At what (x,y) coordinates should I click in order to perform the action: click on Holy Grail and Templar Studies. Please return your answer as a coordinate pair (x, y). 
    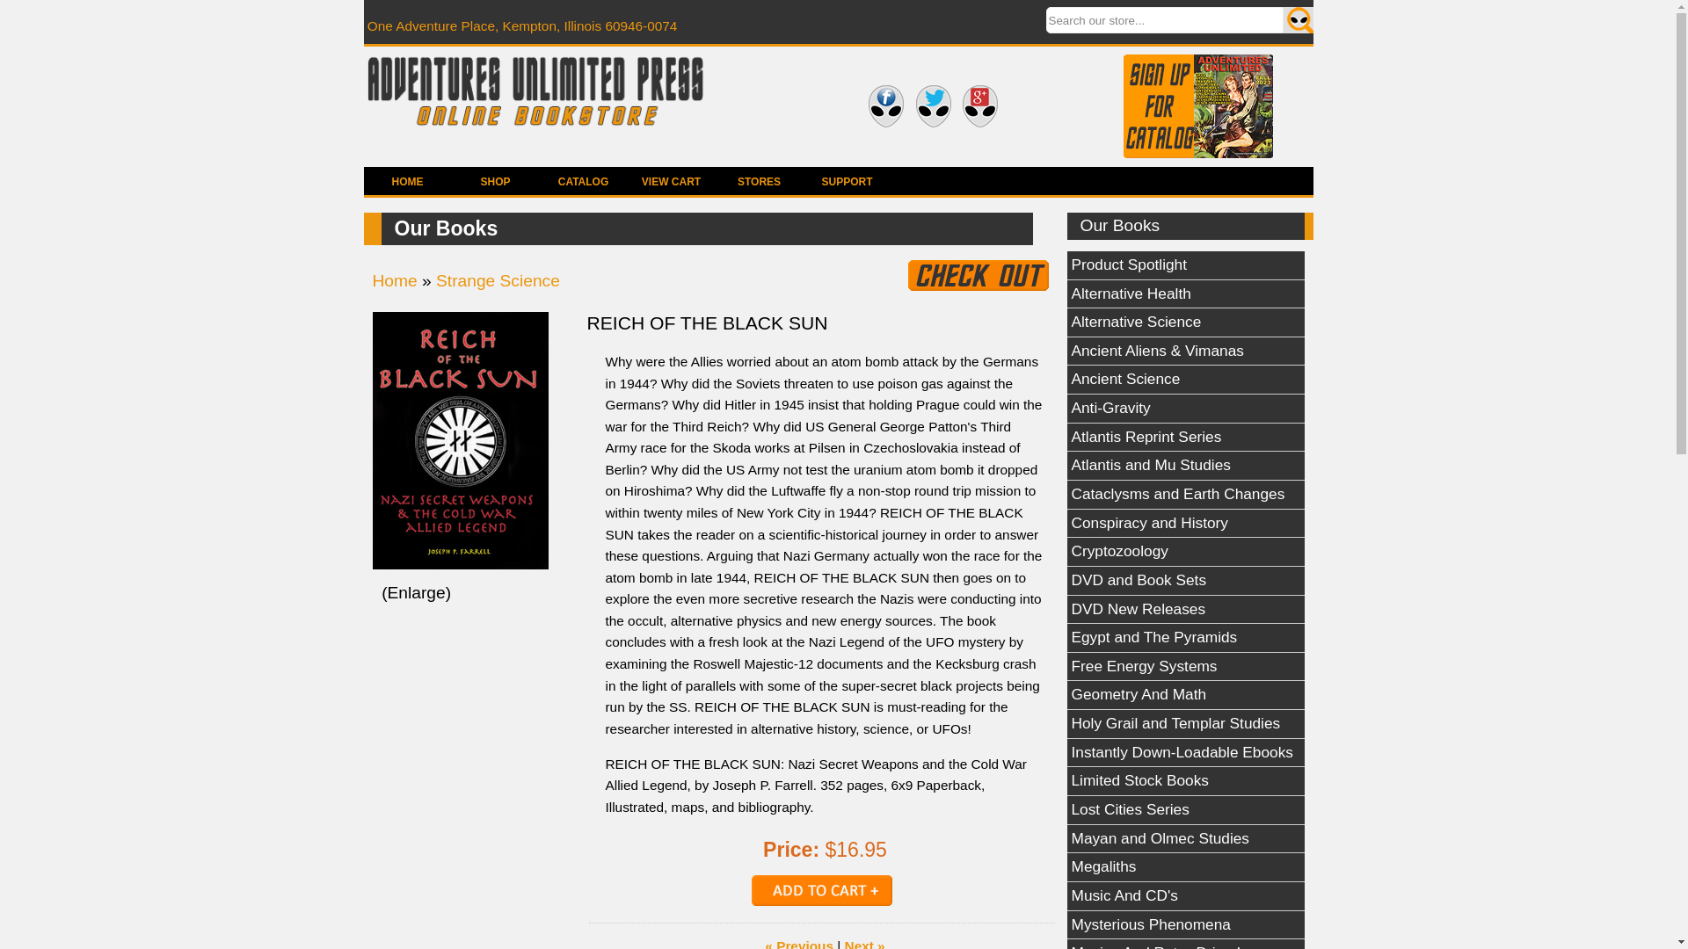
    Looking at the image, I should click on (1185, 724).